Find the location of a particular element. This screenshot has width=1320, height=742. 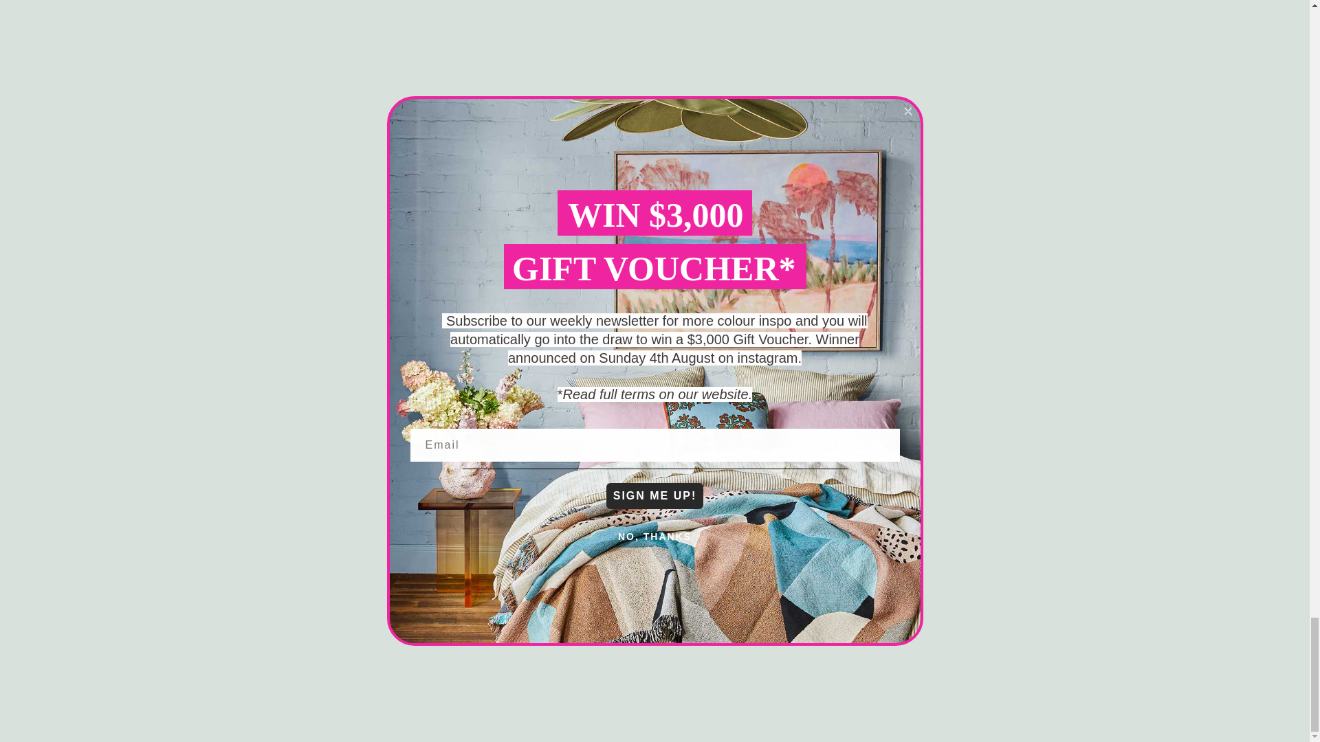

Greenhouse Interiors is located at coordinates (379, 473).